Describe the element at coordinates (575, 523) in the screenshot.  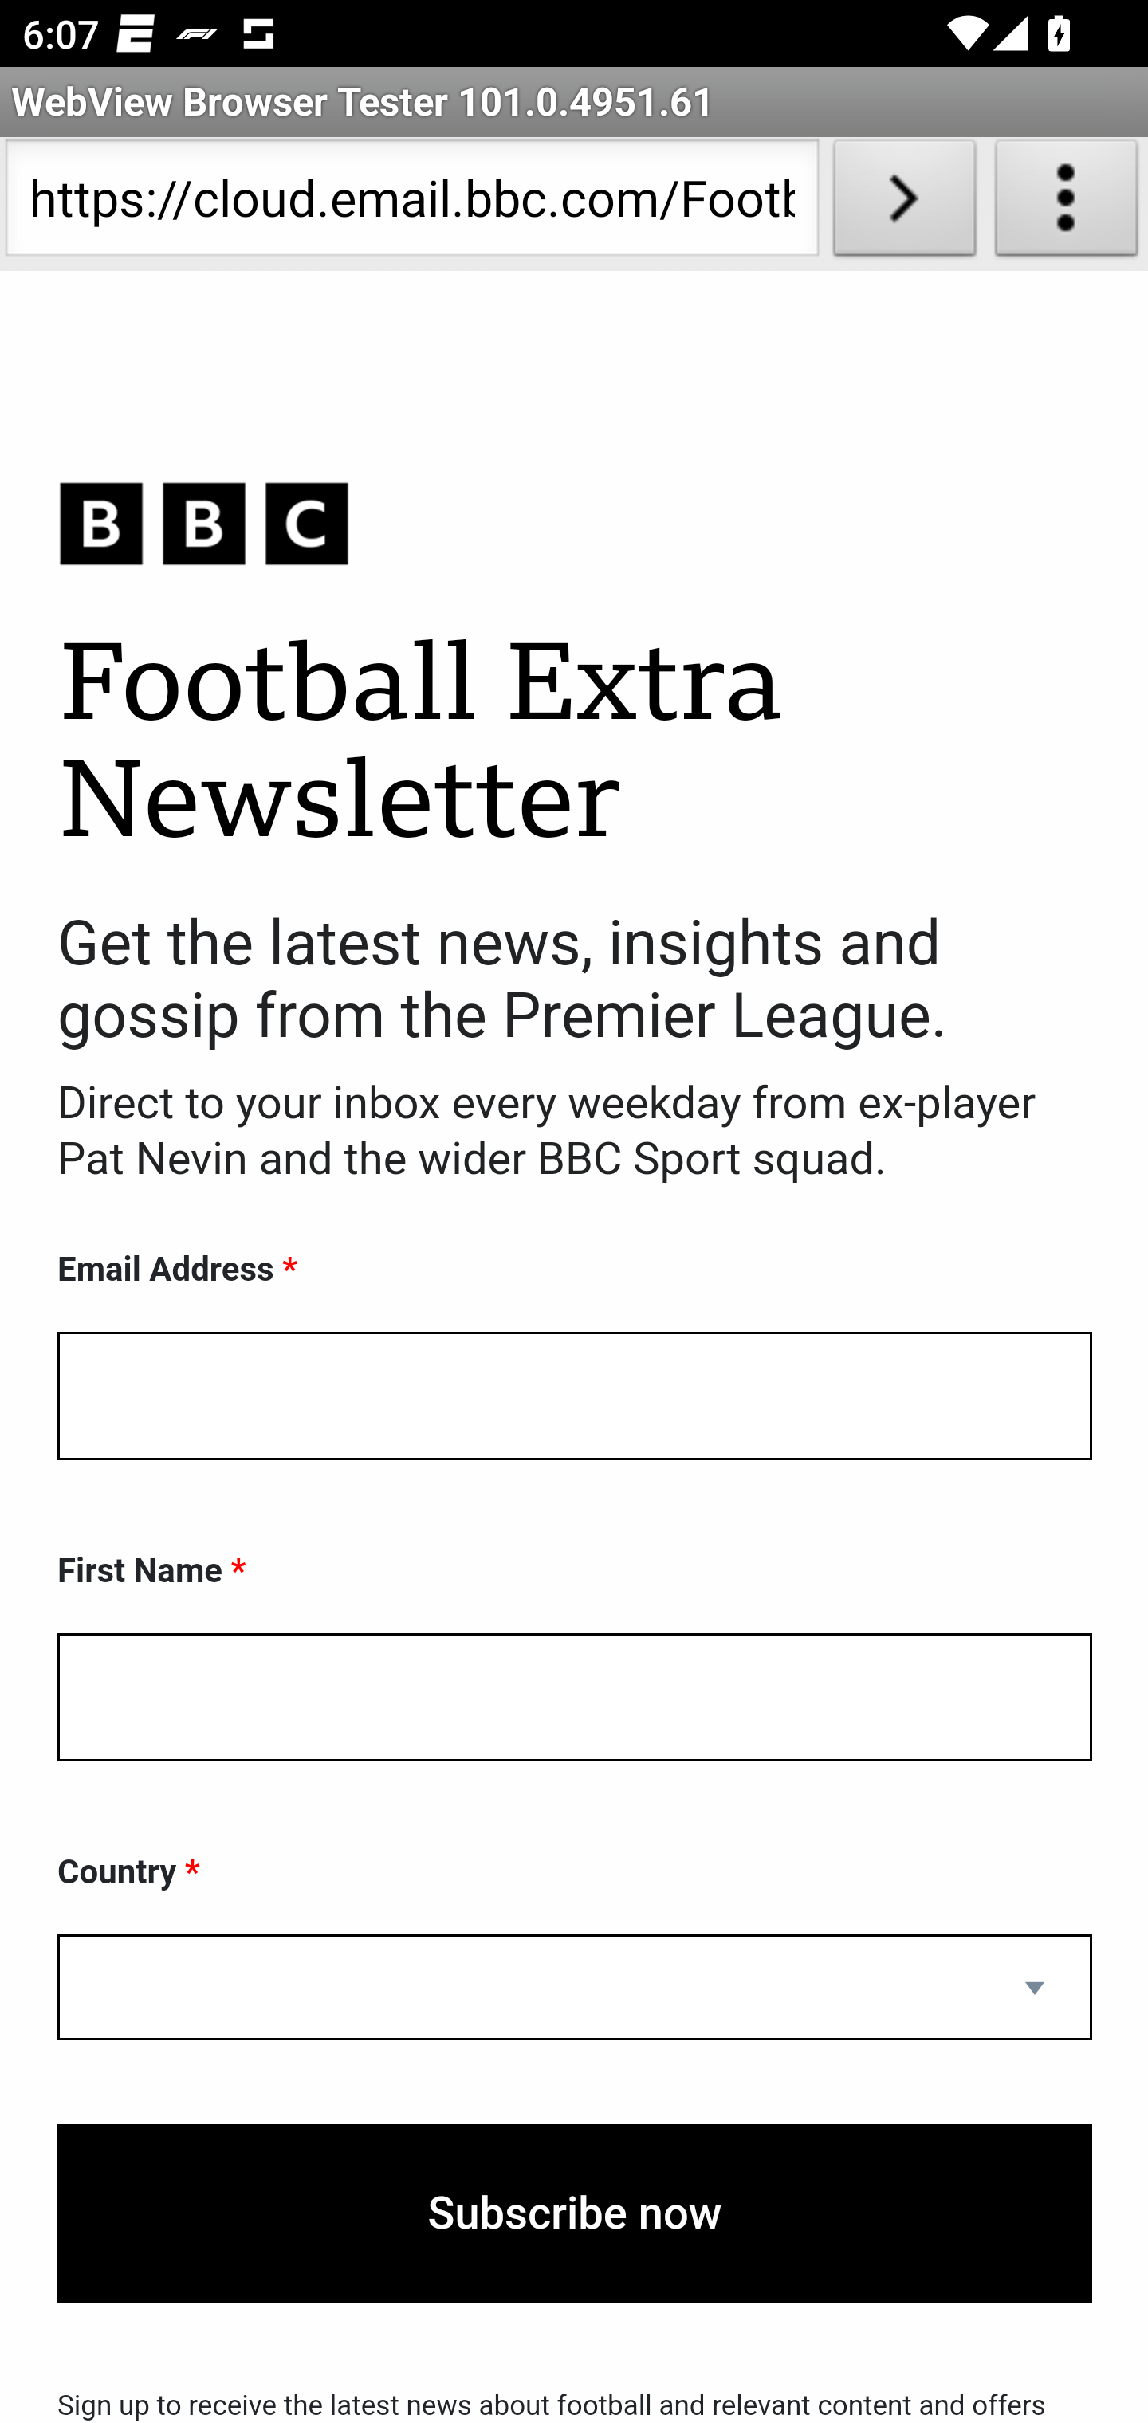
I see `BBC` at that location.